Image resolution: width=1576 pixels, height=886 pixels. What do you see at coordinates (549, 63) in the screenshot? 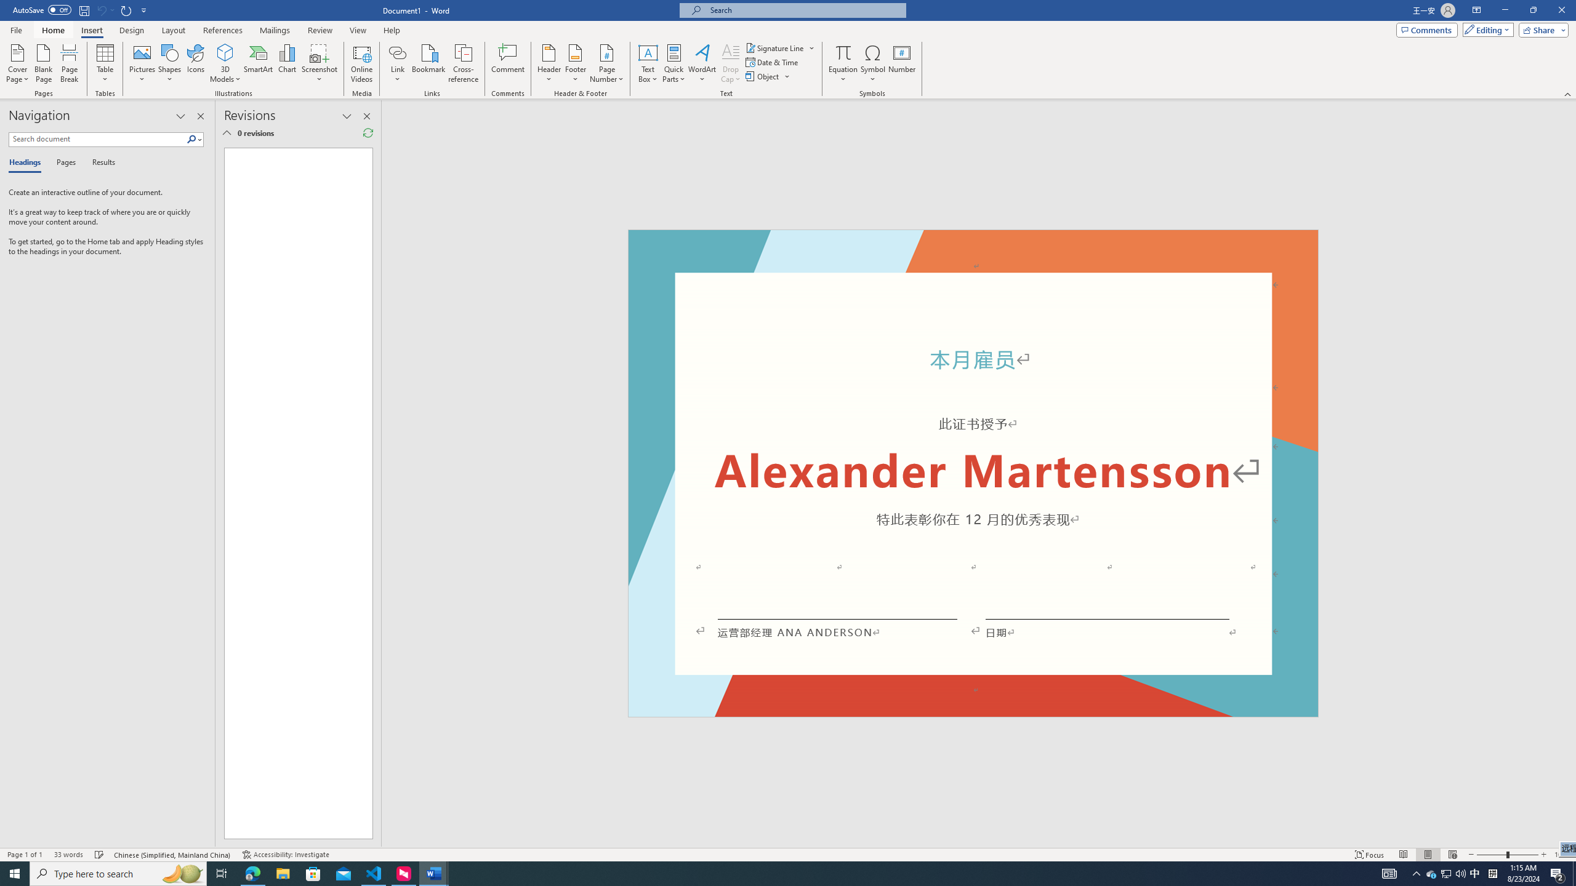
I see `Header` at bounding box center [549, 63].